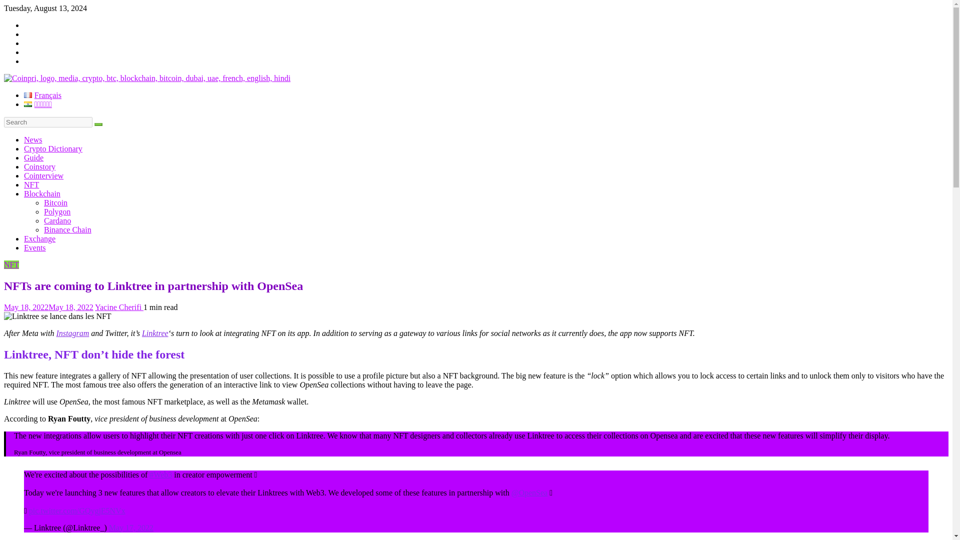 Image resolution: width=960 pixels, height=540 pixels. I want to click on Yacine Cherifi, so click(119, 307).